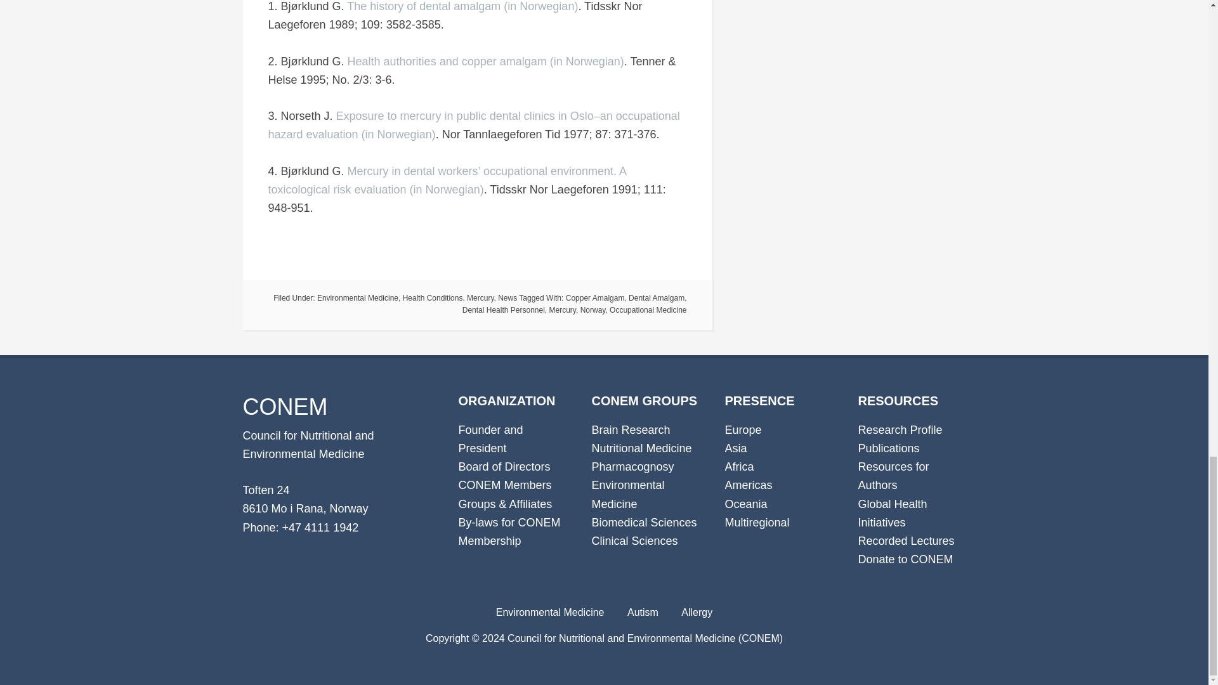 Image resolution: width=1218 pixels, height=685 pixels. What do you see at coordinates (433, 298) in the screenshot?
I see `Health Conditions` at bounding box center [433, 298].